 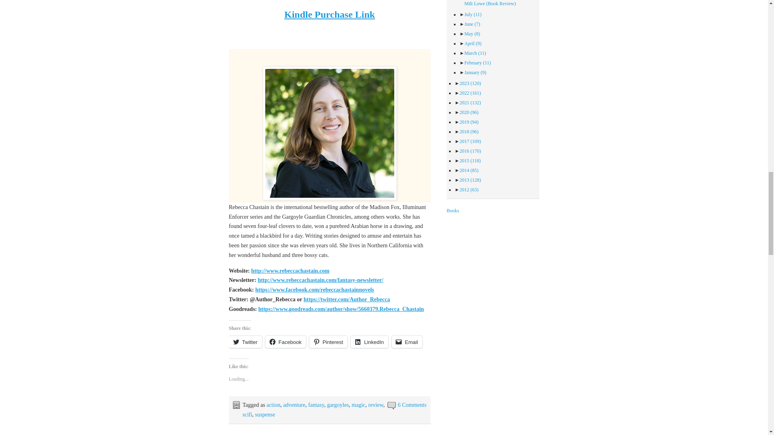 What do you see at coordinates (273, 405) in the screenshot?
I see `action` at bounding box center [273, 405].